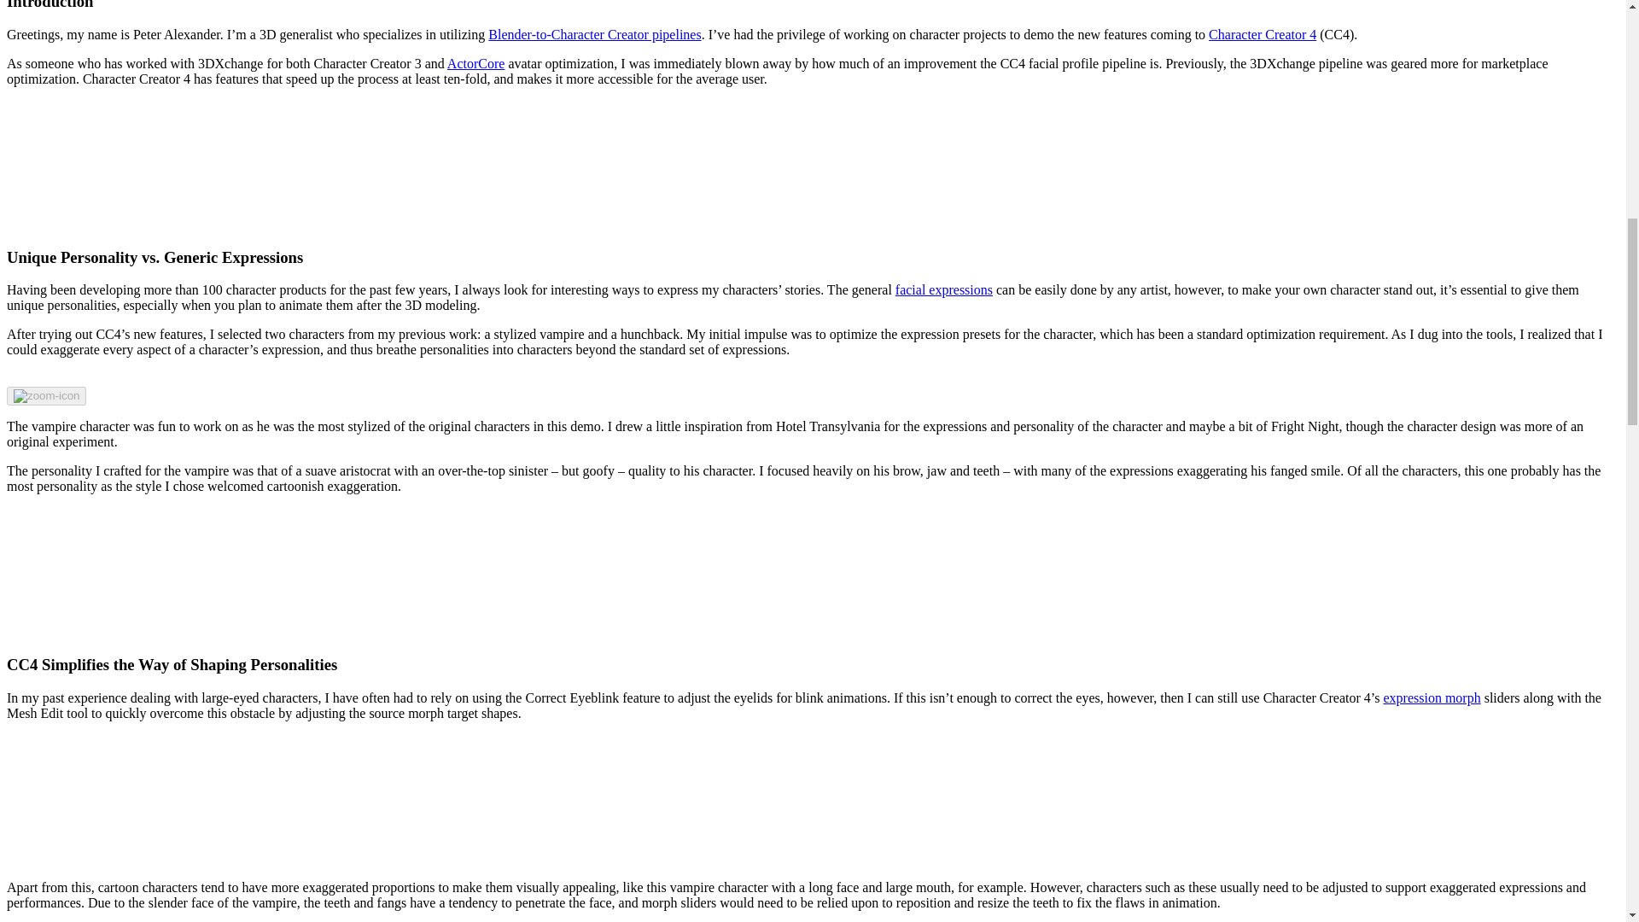 Image resolution: width=1639 pixels, height=922 pixels. What do you see at coordinates (944, 289) in the screenshot?
I see `facial expressions` at bounding box center [944, 289].